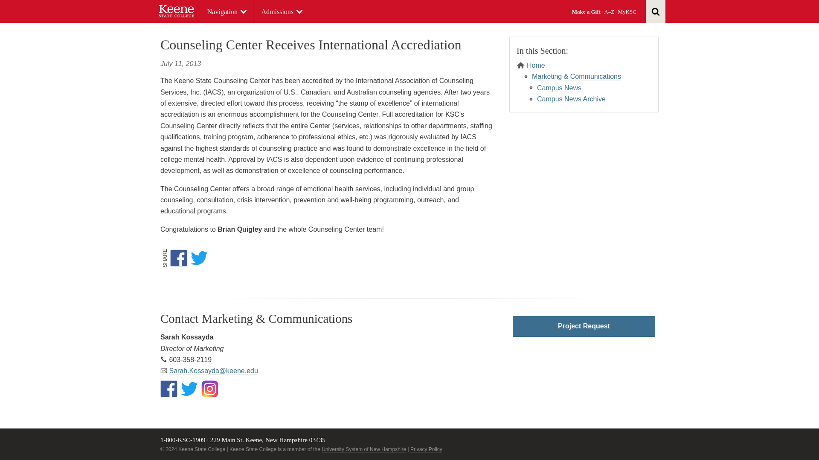  What do you see at coordinates (426, 449) in the screenshot?
I see `Privacy Policy` at bounding box center [426, 449].